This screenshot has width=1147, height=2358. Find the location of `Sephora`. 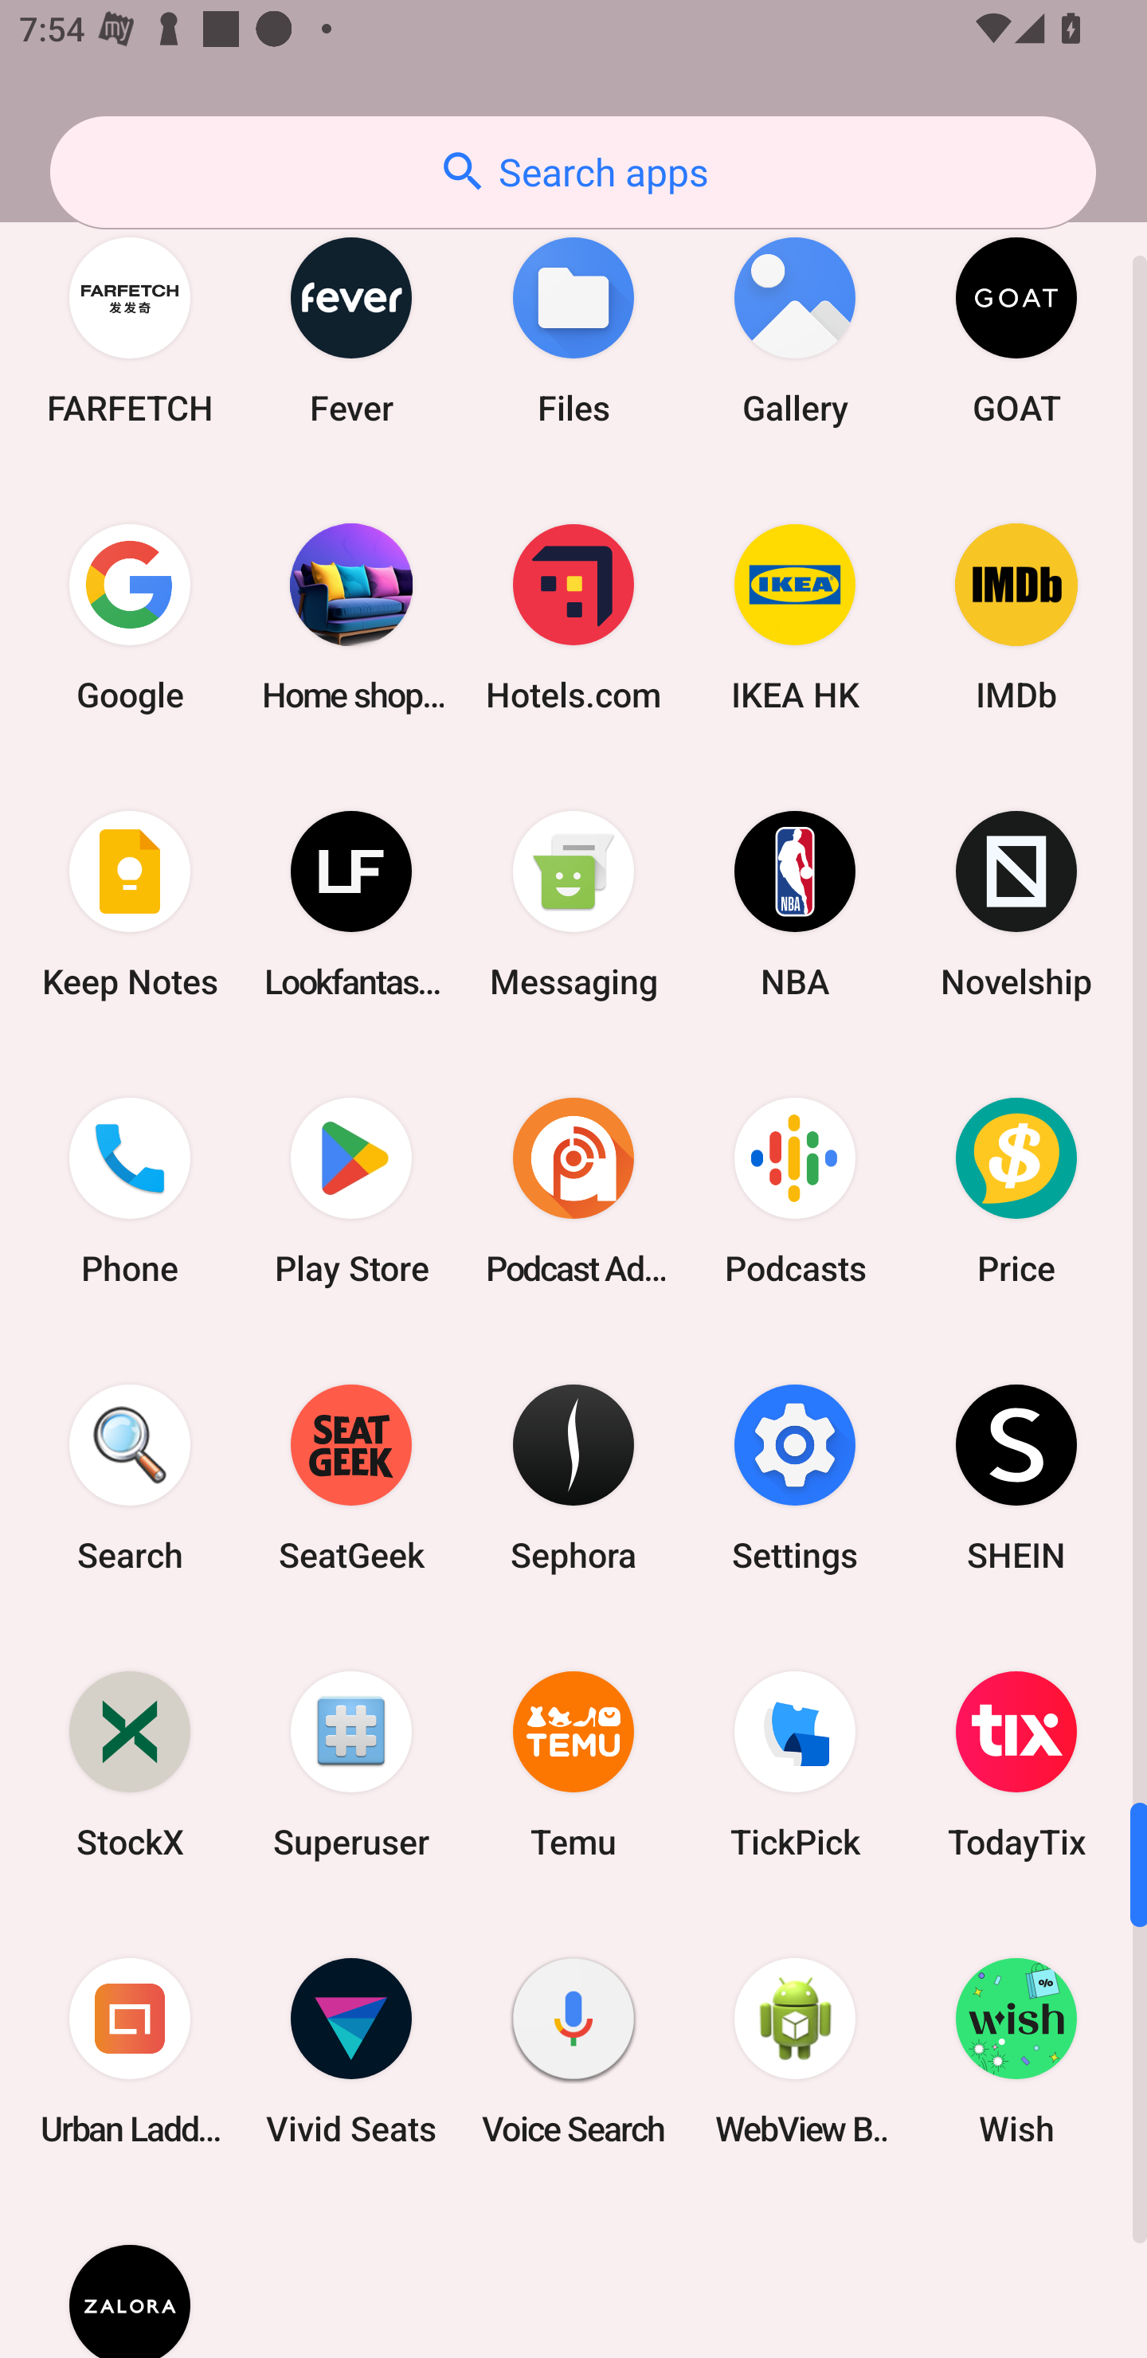

Sephora is located at coordinates (573, 1479).